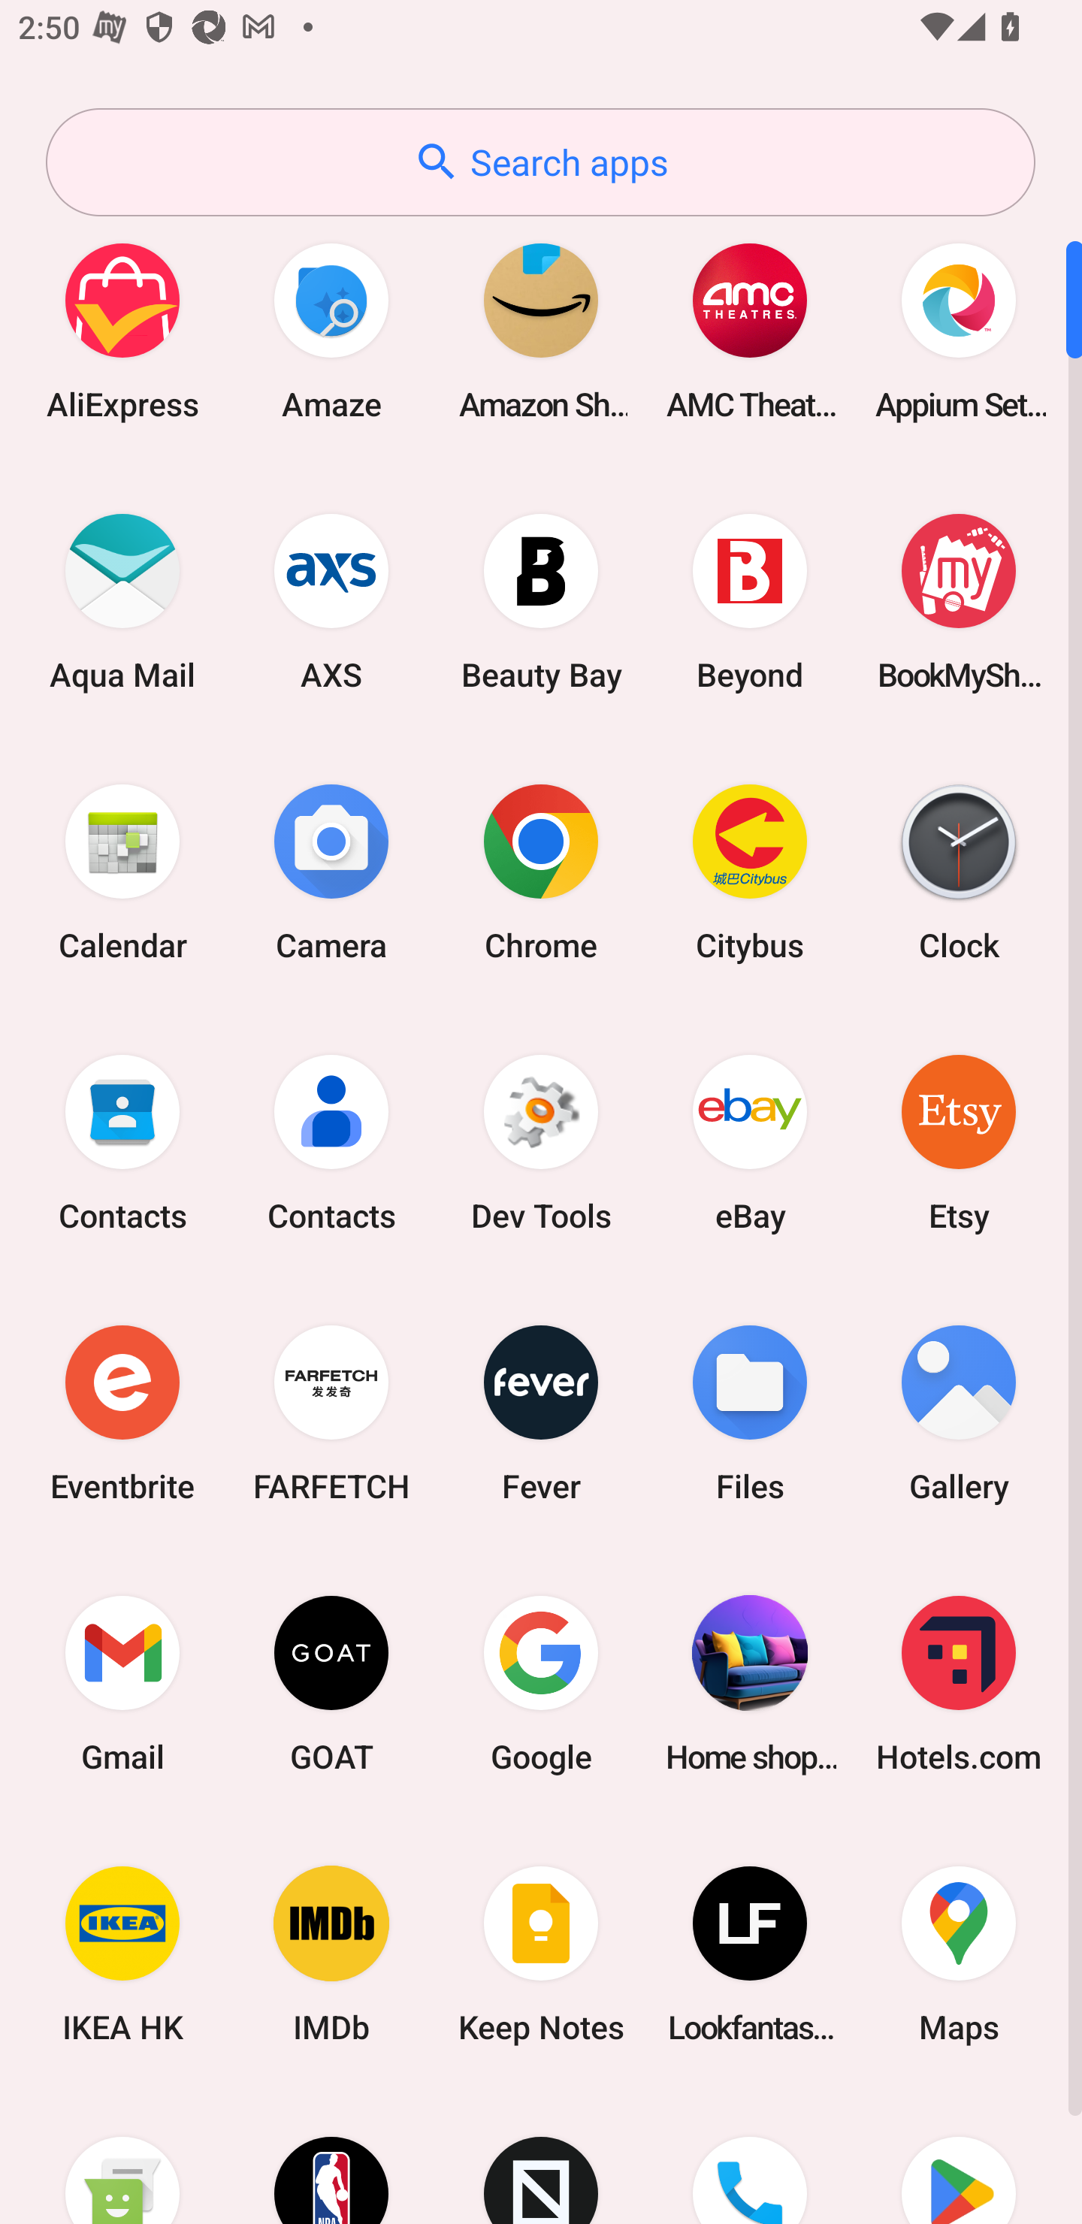  I want to click on Calendar, so click(122, 872).